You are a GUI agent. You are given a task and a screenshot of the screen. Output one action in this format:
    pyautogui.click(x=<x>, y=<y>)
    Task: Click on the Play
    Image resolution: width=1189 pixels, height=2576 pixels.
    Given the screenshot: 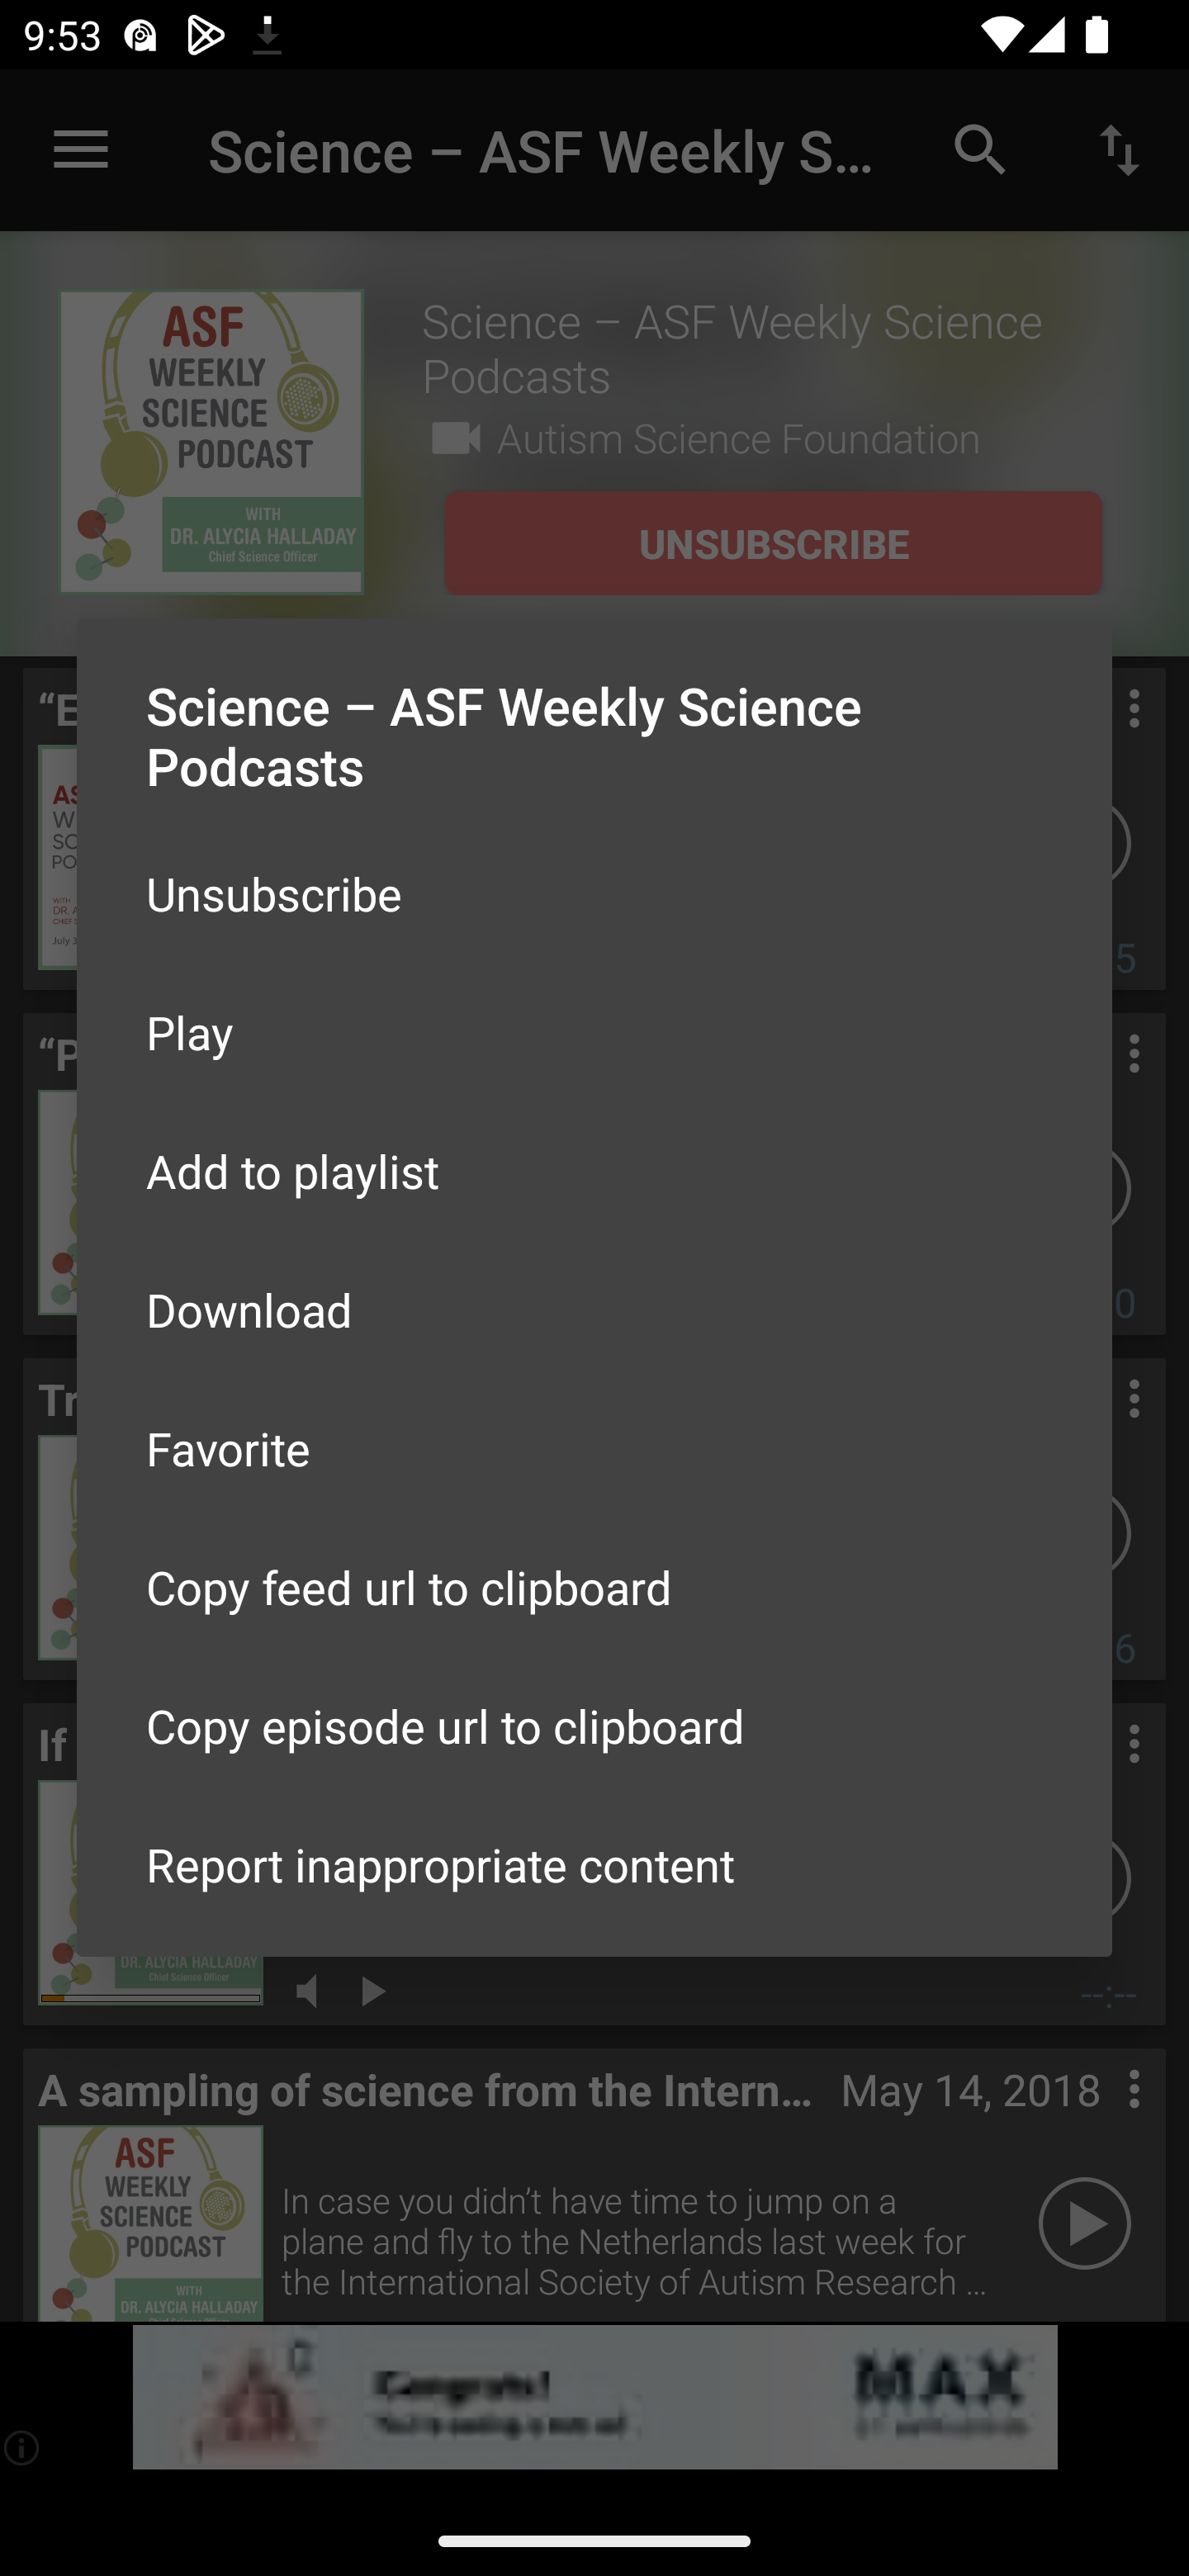 What is the action you would take?
    pyautogui.click(x=594, y=1032)
    